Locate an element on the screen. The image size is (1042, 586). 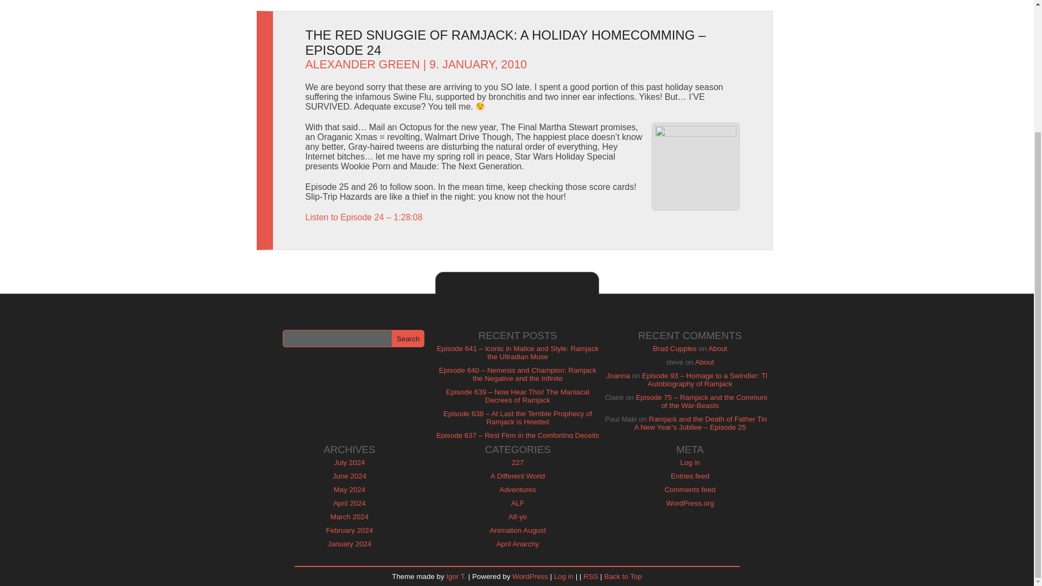
May 2024 is located at coordinates (350, 489).